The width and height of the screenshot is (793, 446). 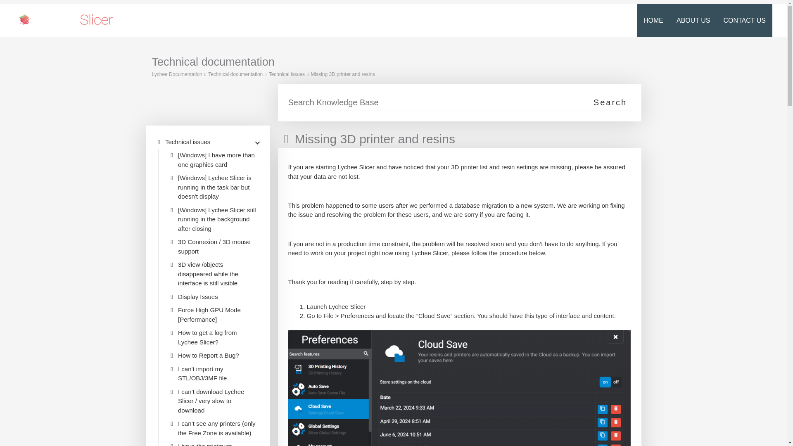 I want to click on Lychee Documentation, so click(x=177, y=74).